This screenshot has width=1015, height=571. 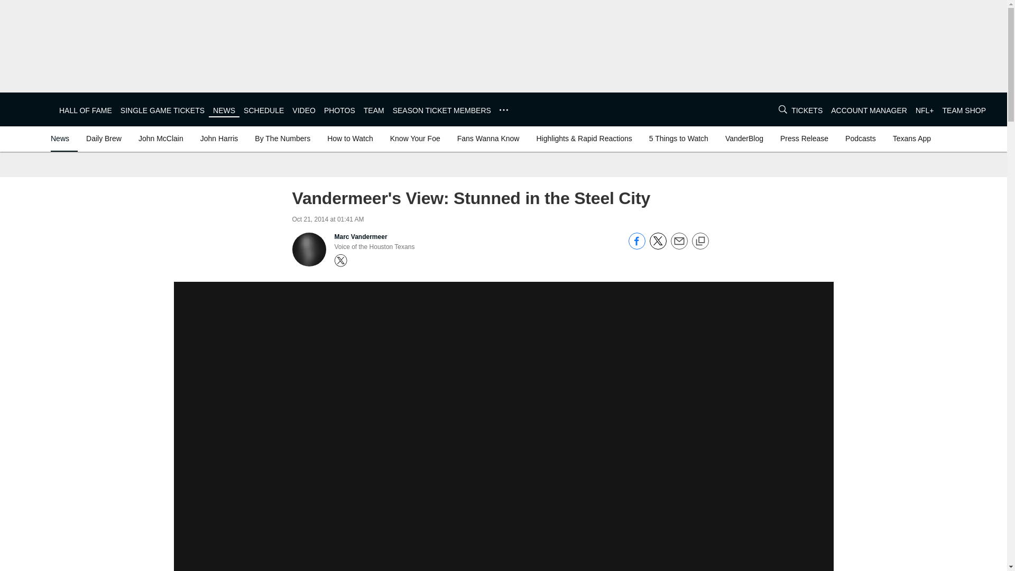 I want to click on SCHEDULE, so click(x=263, y=110).